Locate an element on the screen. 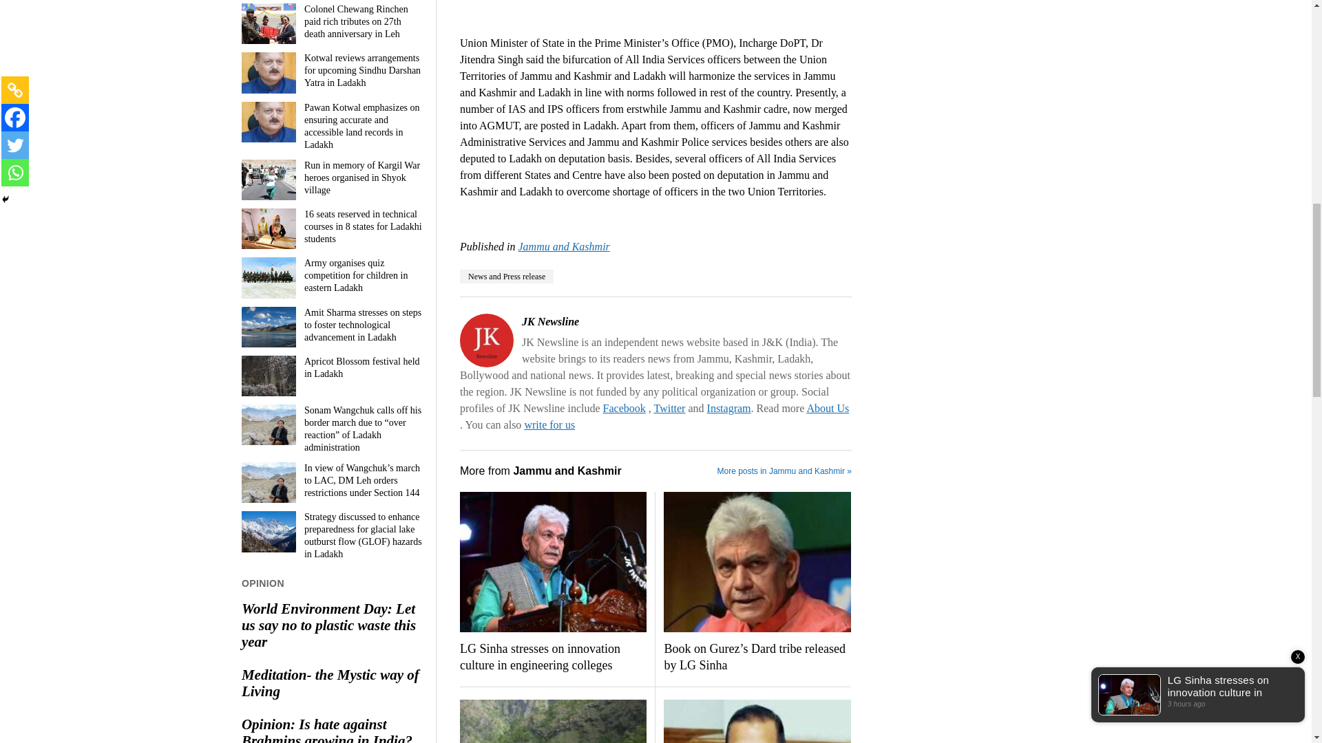 The image size is (1322, 743). View all posts in Jammu and Kashmir is located at coordinates (563, 246).